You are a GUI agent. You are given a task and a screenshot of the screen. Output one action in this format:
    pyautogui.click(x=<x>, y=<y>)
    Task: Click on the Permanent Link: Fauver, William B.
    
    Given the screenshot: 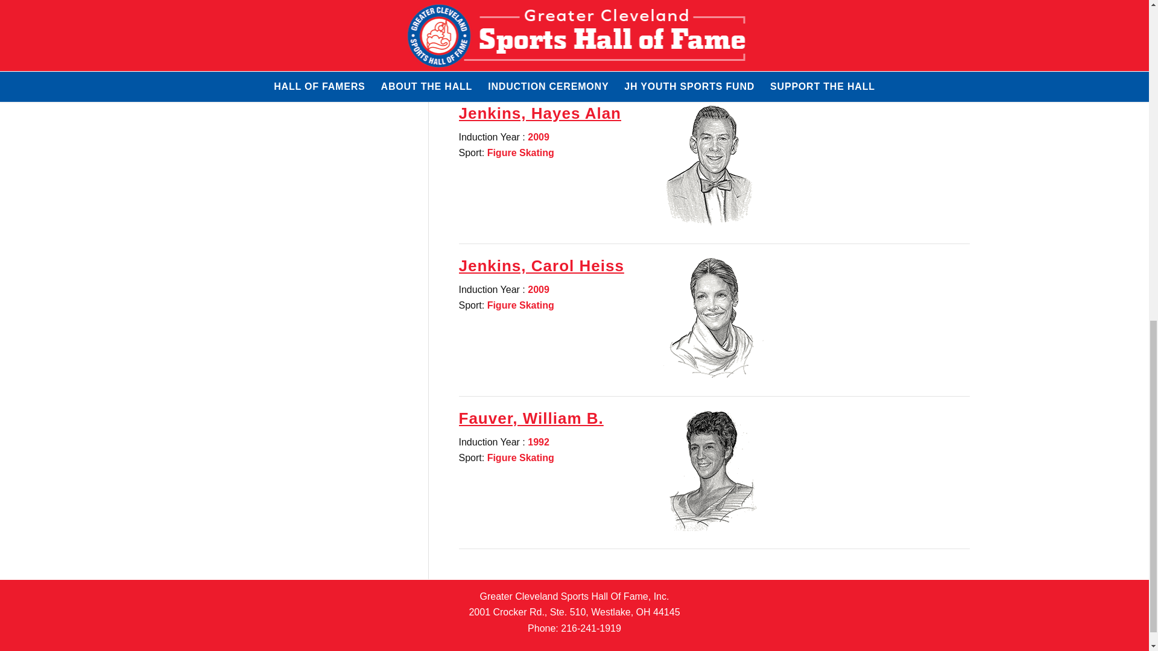 What is the action you would take?
    pyautogui.click(x=531, y=418)
    